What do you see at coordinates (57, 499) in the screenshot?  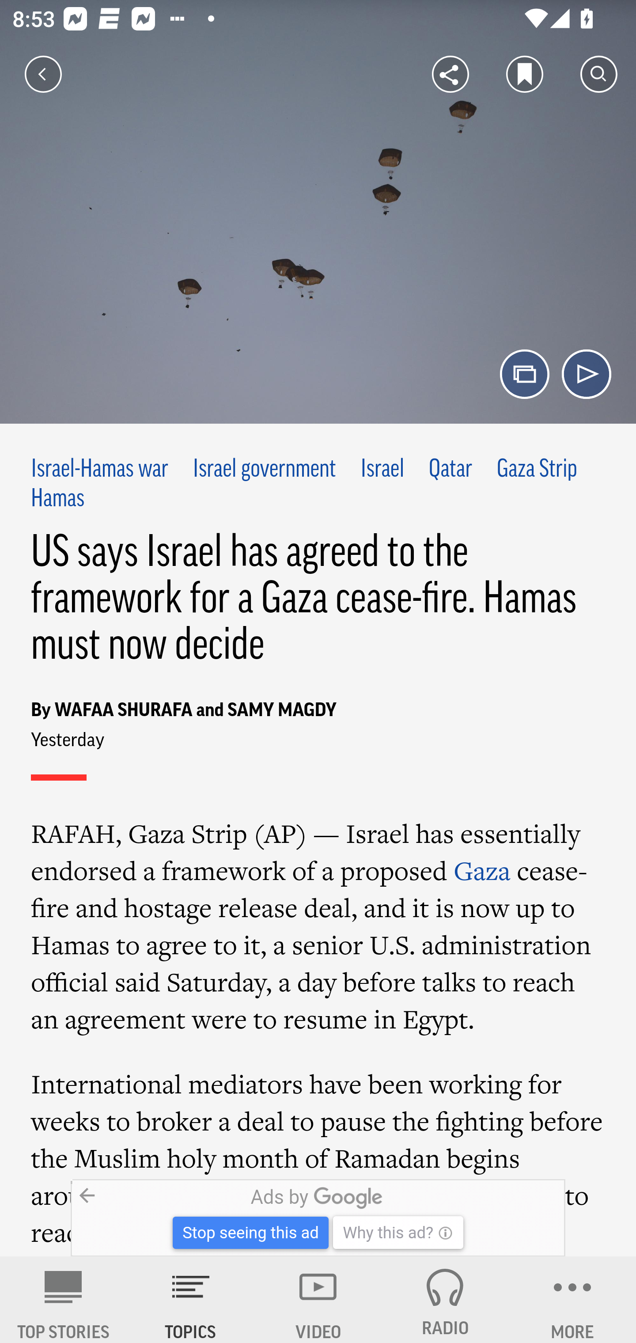 I see `Hamas` at bounding box center [57, 499].